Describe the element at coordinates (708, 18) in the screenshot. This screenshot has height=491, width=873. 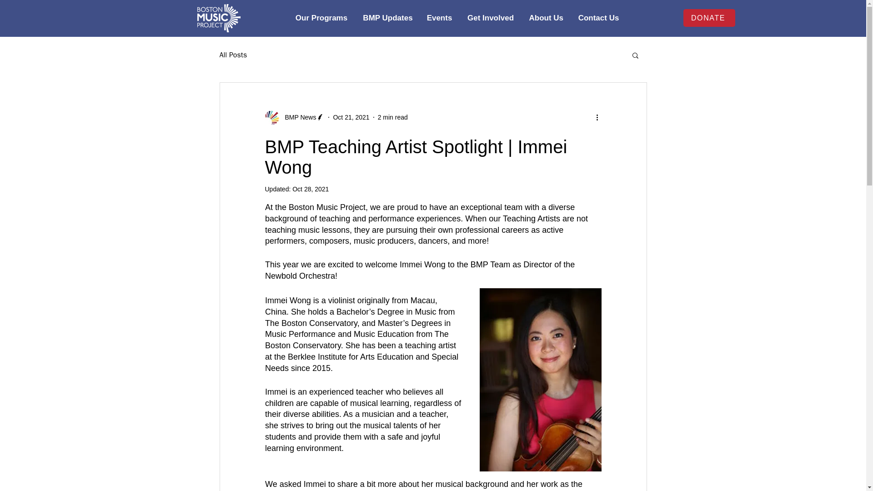
I see `DONATE` at that location.